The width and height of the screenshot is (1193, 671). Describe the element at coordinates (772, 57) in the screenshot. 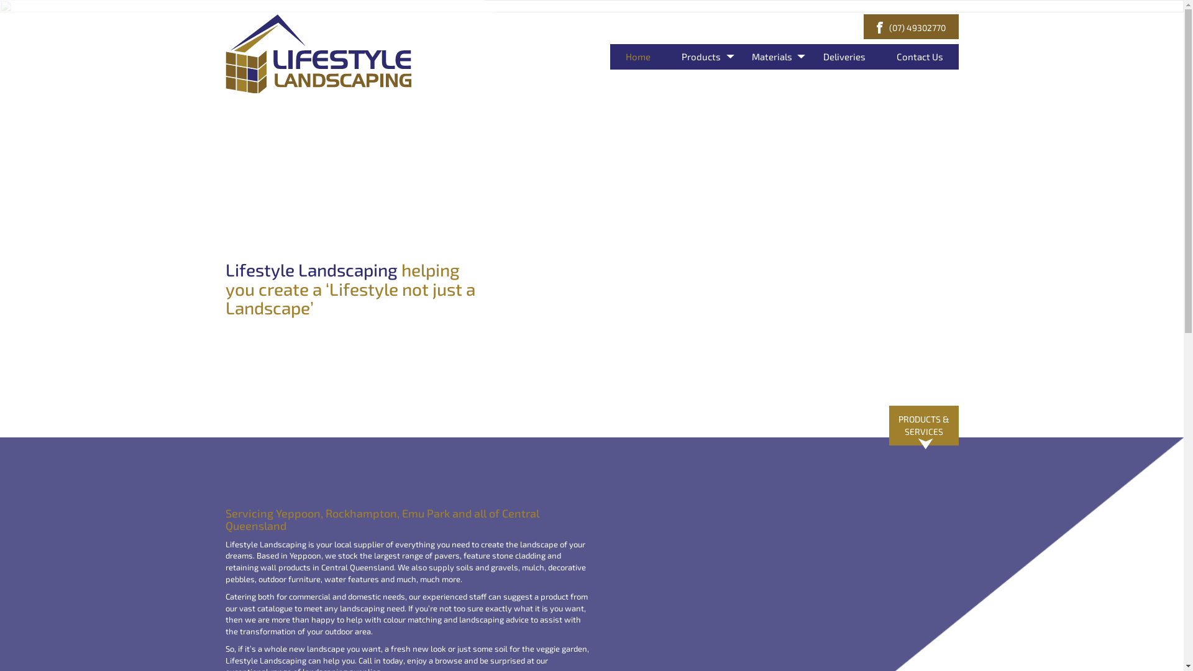

I see `Materials` at that location.